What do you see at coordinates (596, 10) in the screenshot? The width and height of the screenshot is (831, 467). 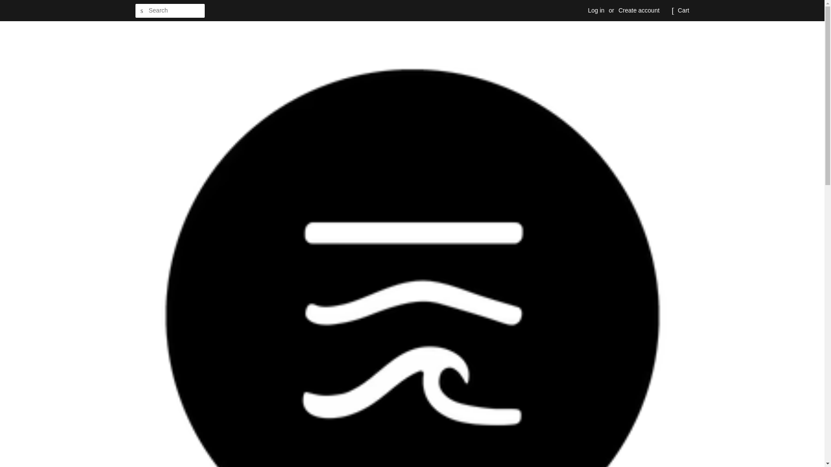 I see `Log in` at bounding box center [596, 10].